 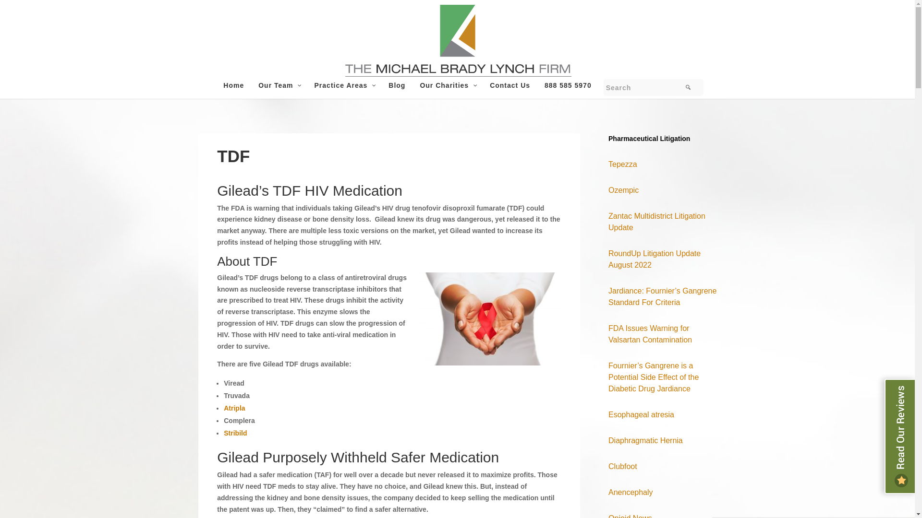 I want to click on Our Team, so click(x=279, y=90).